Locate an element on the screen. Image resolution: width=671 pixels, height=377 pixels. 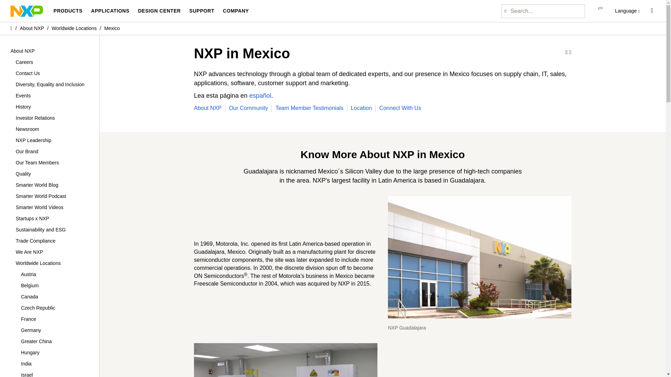
APPLICATIONS is located at coordinates (110, 11).